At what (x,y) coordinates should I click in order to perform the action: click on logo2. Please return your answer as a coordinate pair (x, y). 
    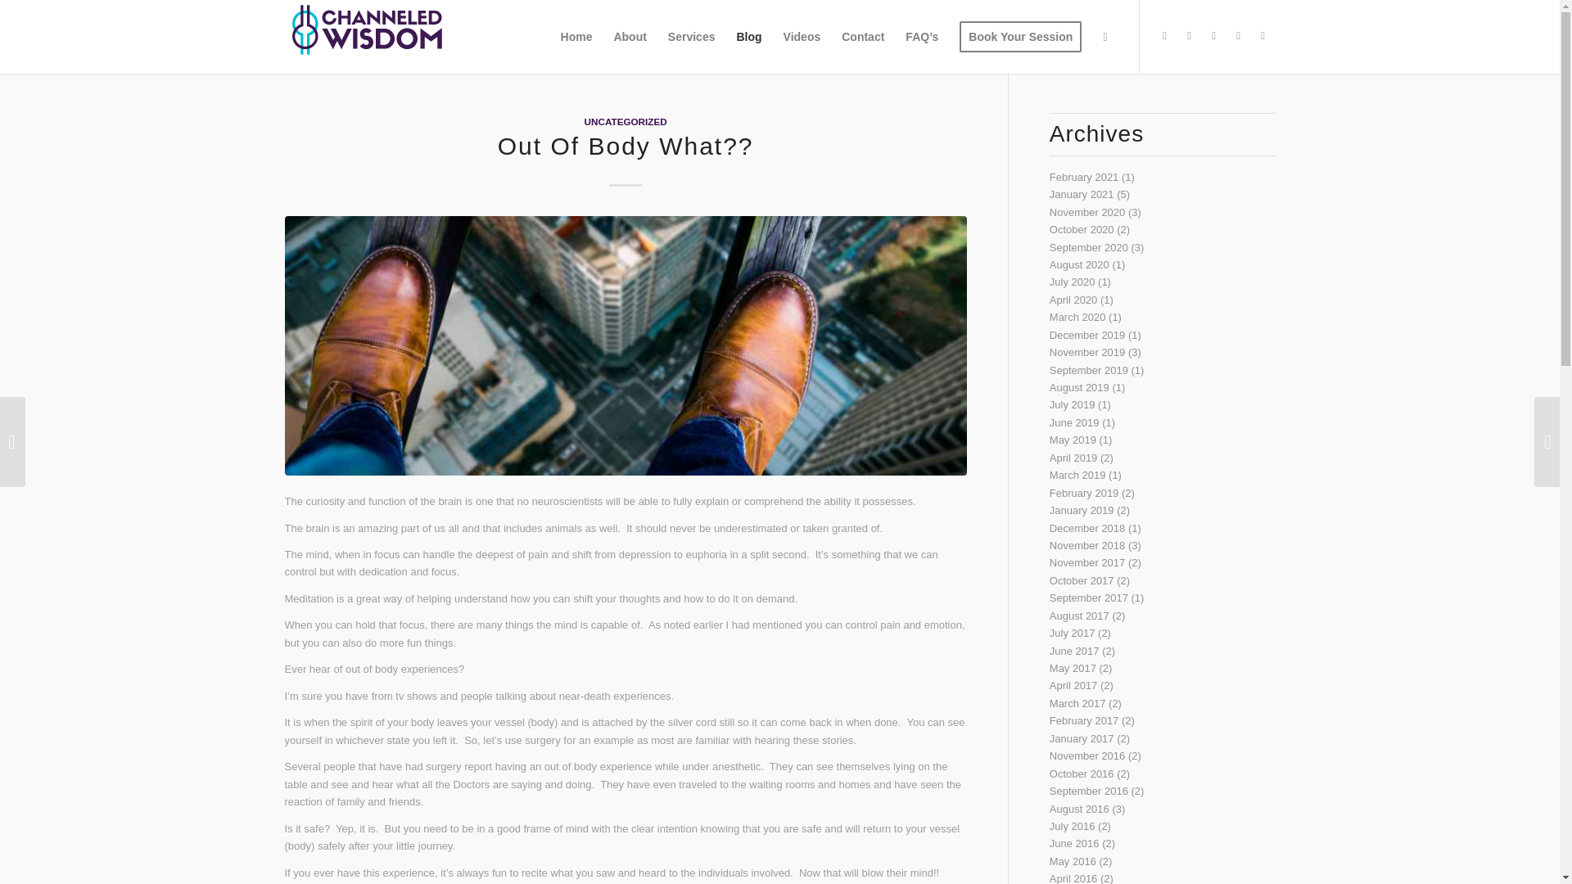
    Looking at the image, I should click on (366, 29).